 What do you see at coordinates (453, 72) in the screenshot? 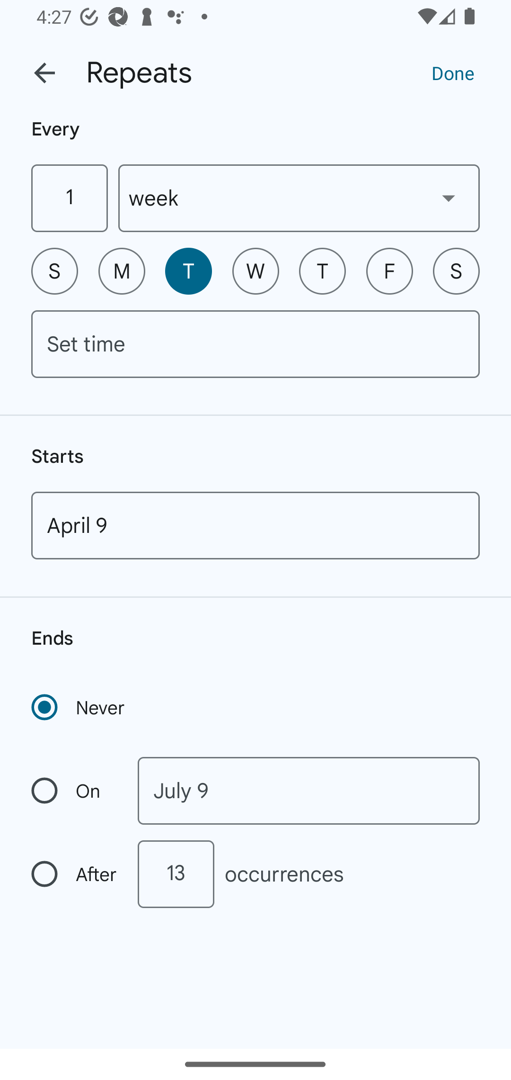
I see `Done` at bounding box center [453, 72].